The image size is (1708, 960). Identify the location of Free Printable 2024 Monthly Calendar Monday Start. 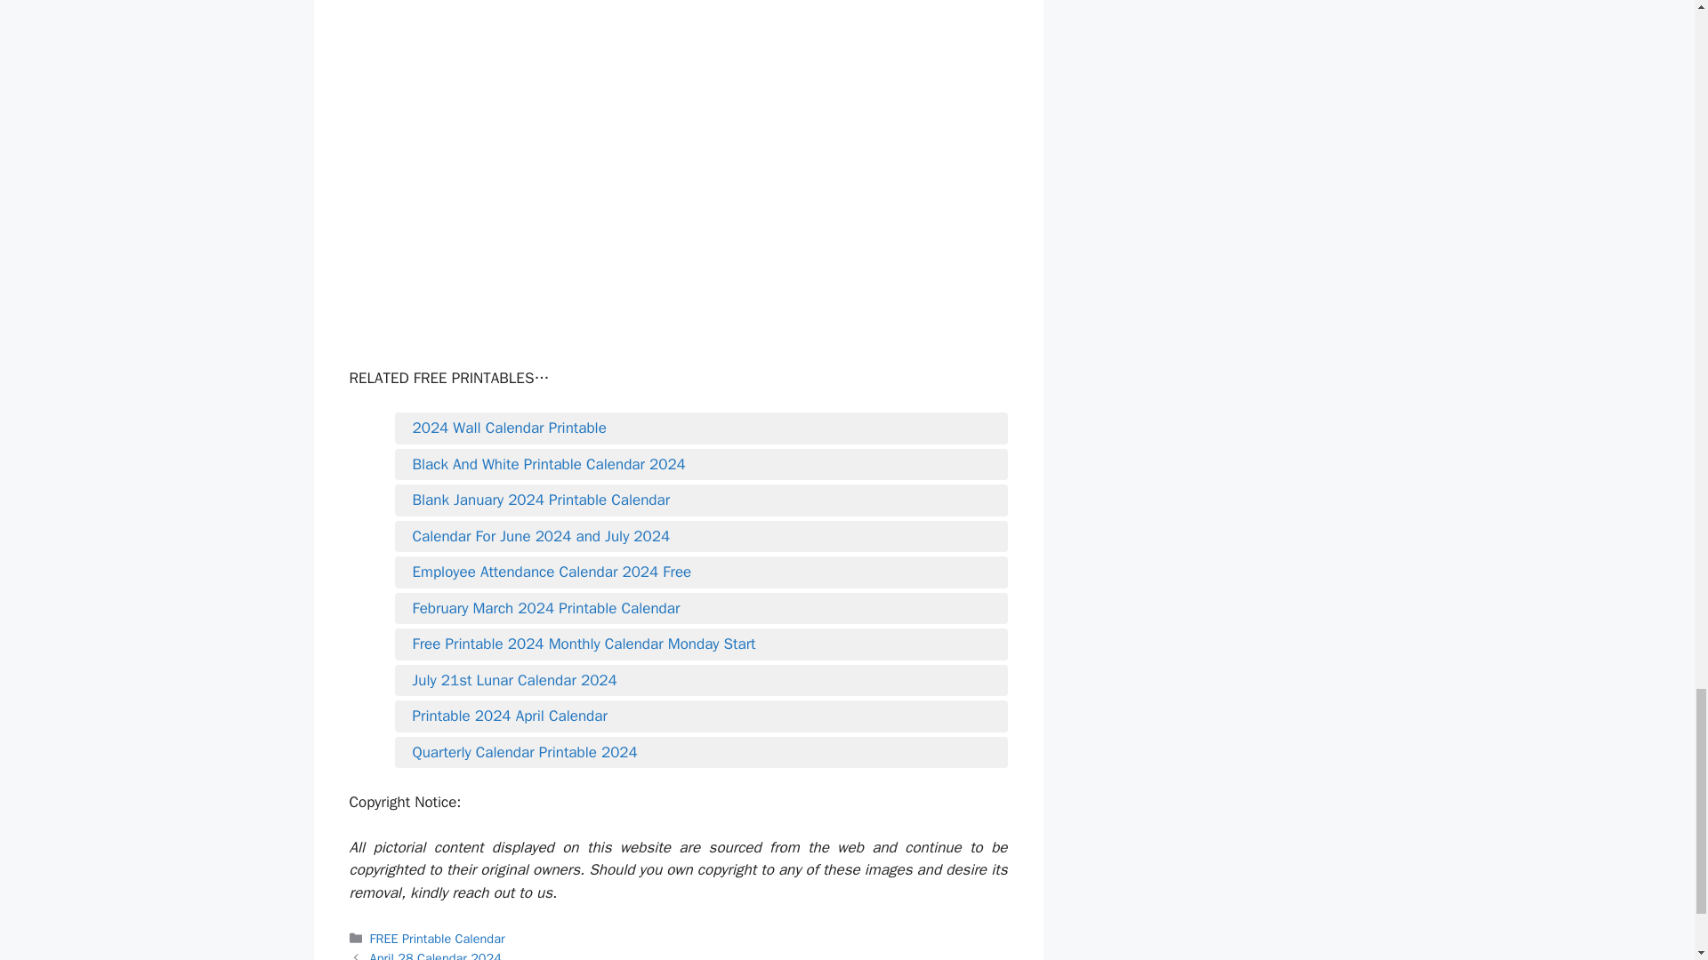
(701, 644).